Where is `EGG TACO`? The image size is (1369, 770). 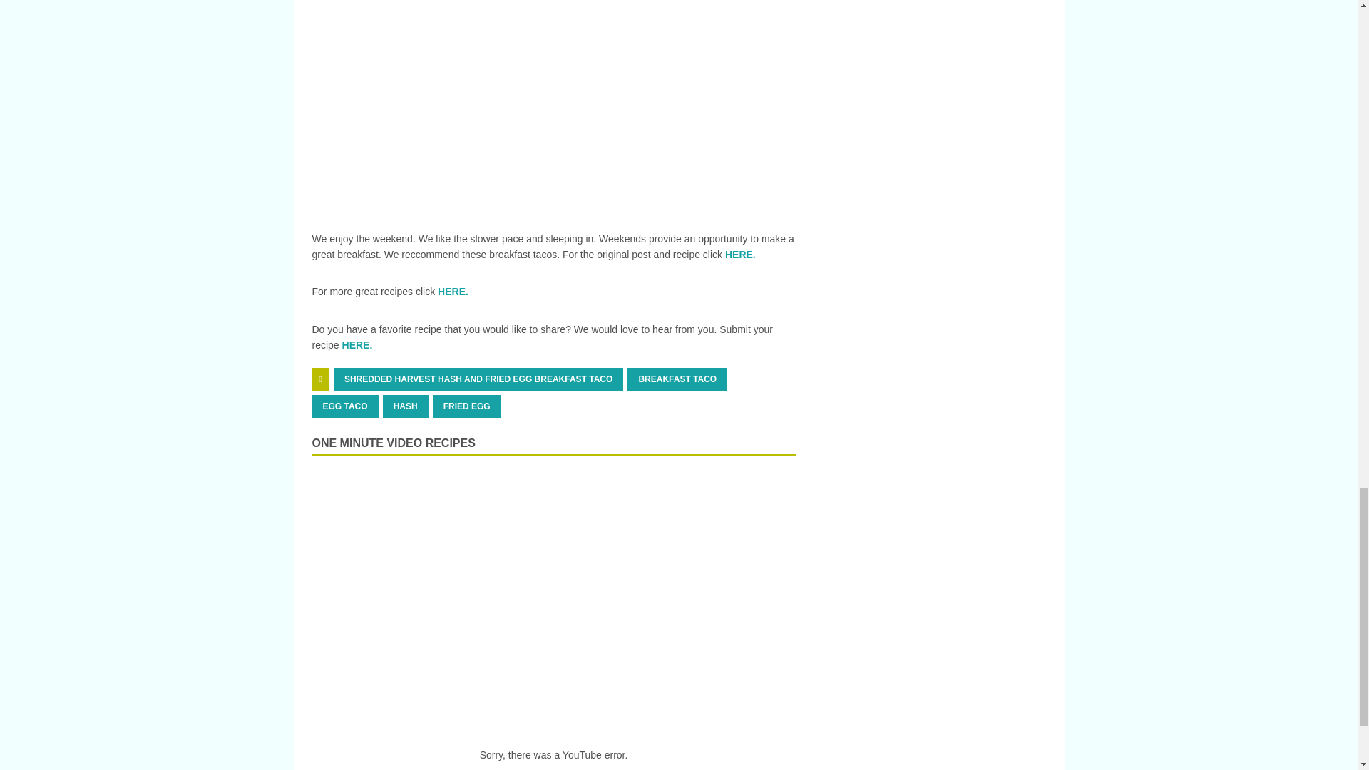 EGG TACO is located at coordinates (345, 406).